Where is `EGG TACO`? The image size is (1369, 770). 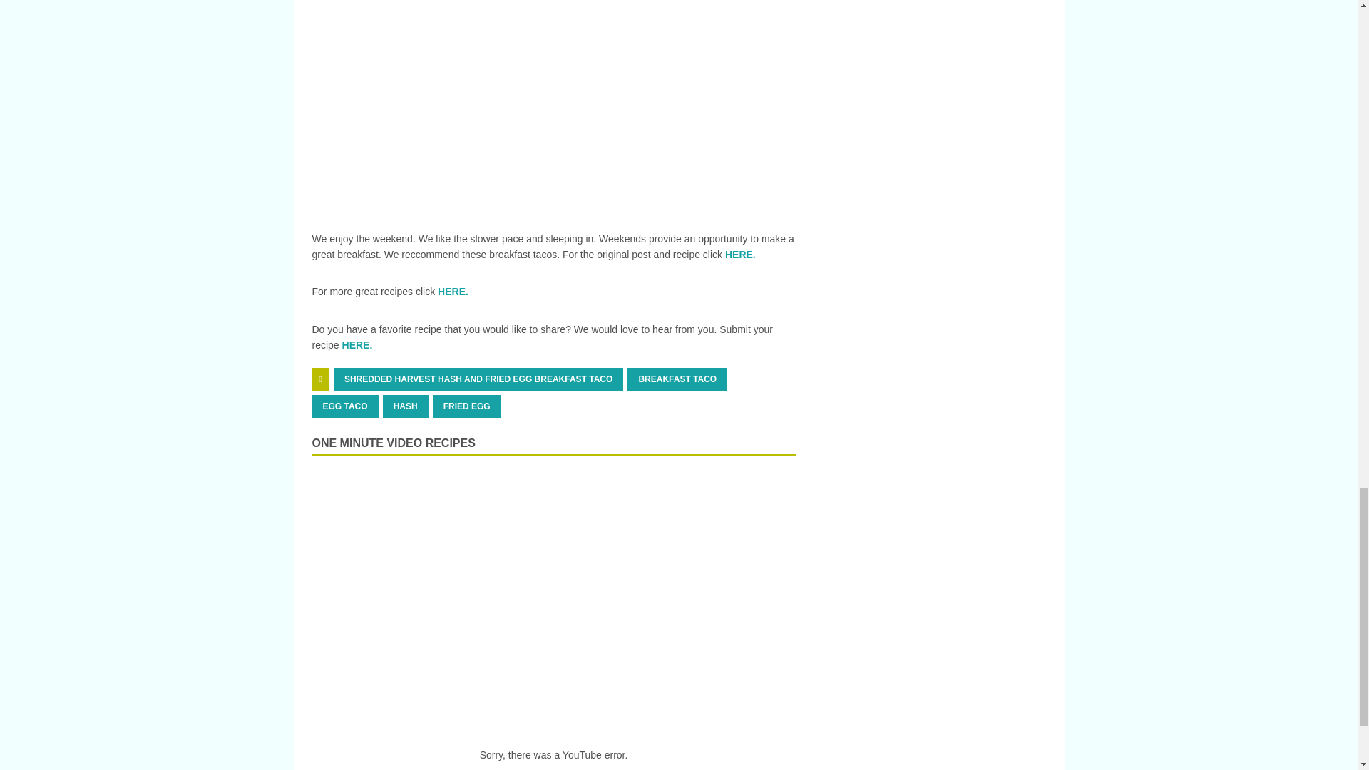 EGG TACO is located at coordinates (345, 406).